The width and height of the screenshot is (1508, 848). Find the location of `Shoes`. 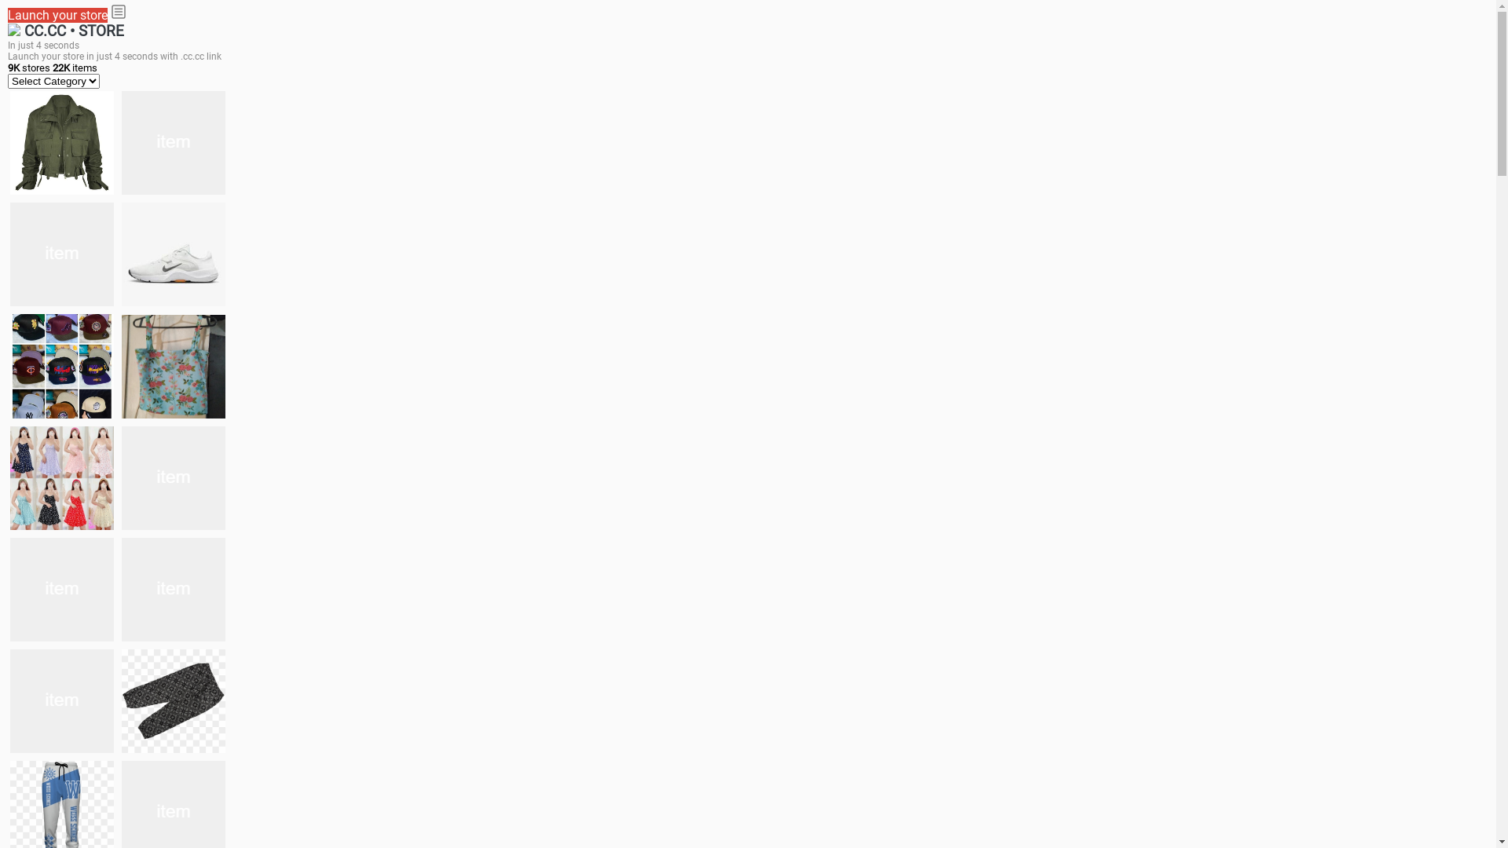

Shoes is located at coordinates (174, 477).